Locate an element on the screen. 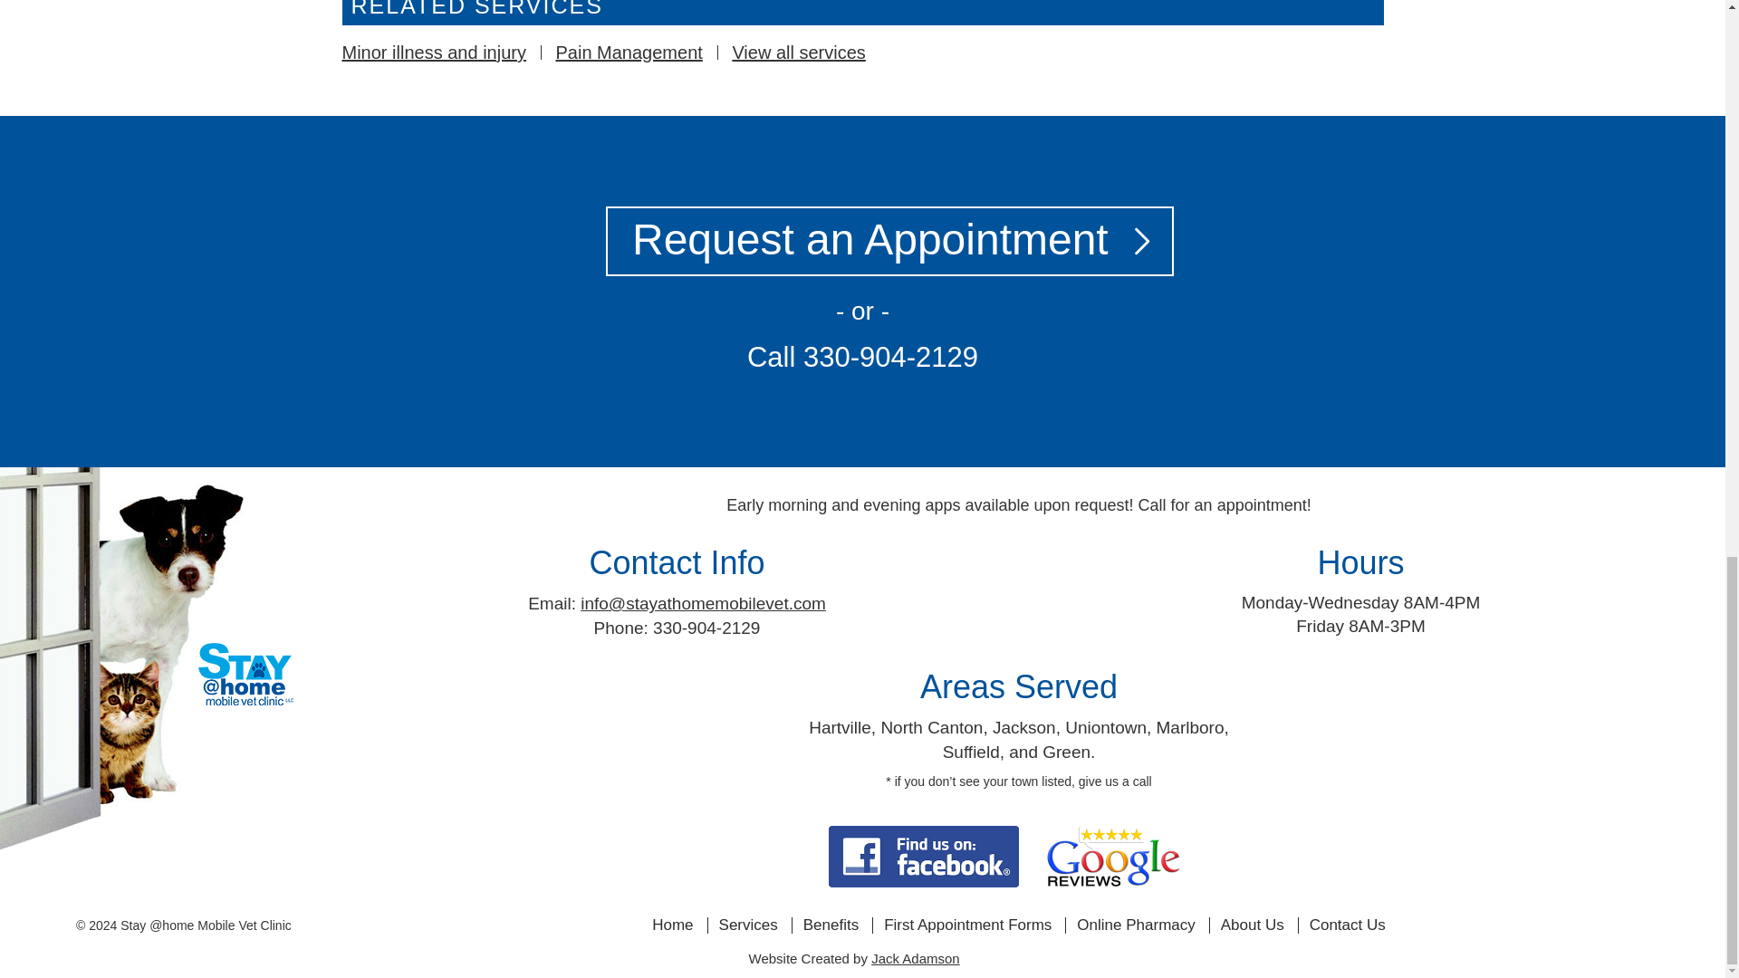 The image size is (1739, 978). Minor illness and injury is located at coordinates (435, 53).